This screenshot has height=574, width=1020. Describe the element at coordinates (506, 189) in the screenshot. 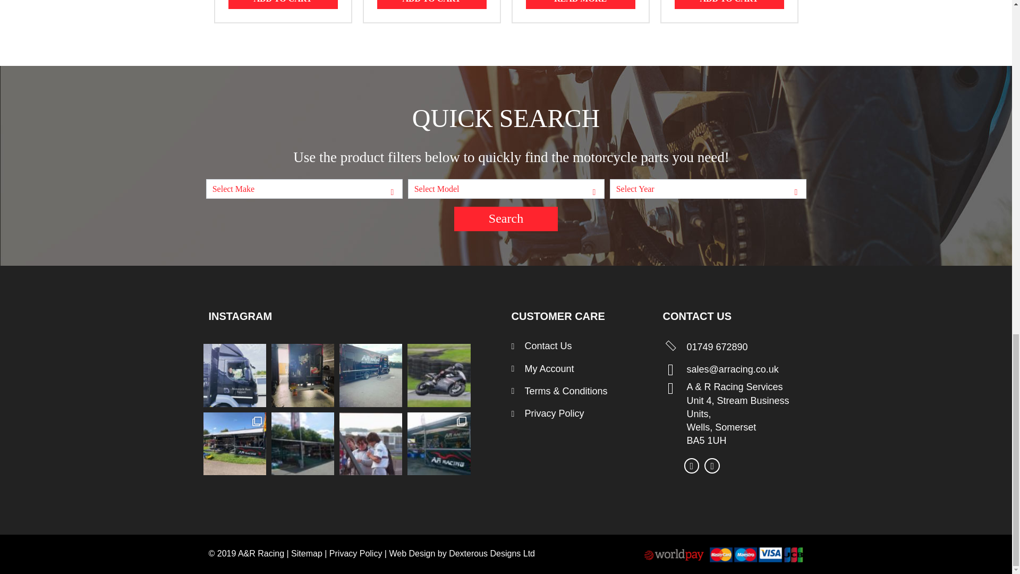

I see `Select Model` at that location.